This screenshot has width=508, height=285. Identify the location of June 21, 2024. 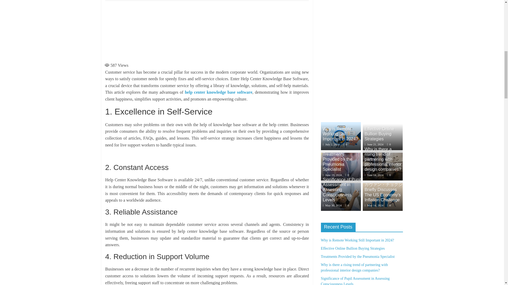
(374, 144).